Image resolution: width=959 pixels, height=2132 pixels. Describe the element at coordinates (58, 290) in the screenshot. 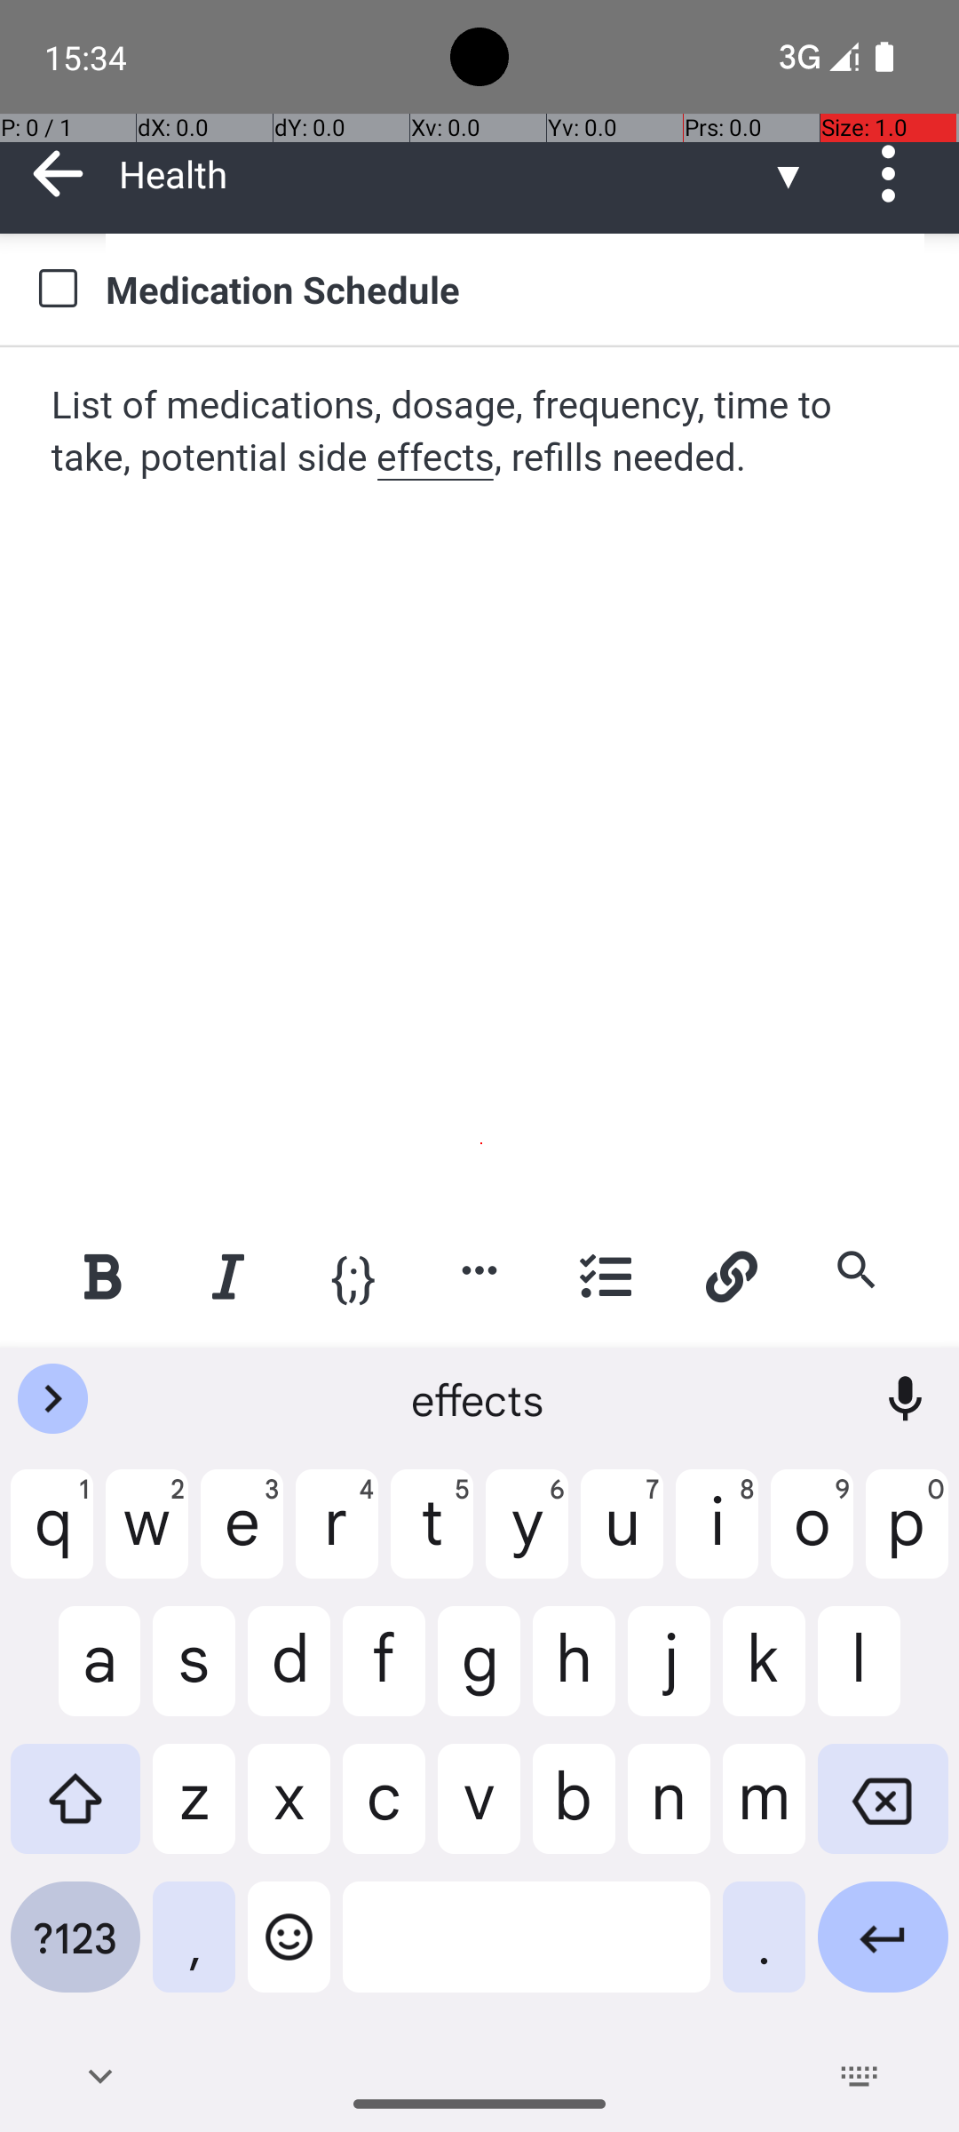

I see `` at that location.